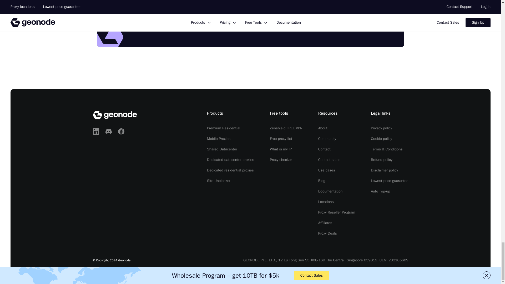 Image resolution: width=505 pixels, height=284 pixels. What do you see at coordinates (230, 160) in the screenshot?
I see `Dedicated datacenter proxies` at bounding box center [230, 160].